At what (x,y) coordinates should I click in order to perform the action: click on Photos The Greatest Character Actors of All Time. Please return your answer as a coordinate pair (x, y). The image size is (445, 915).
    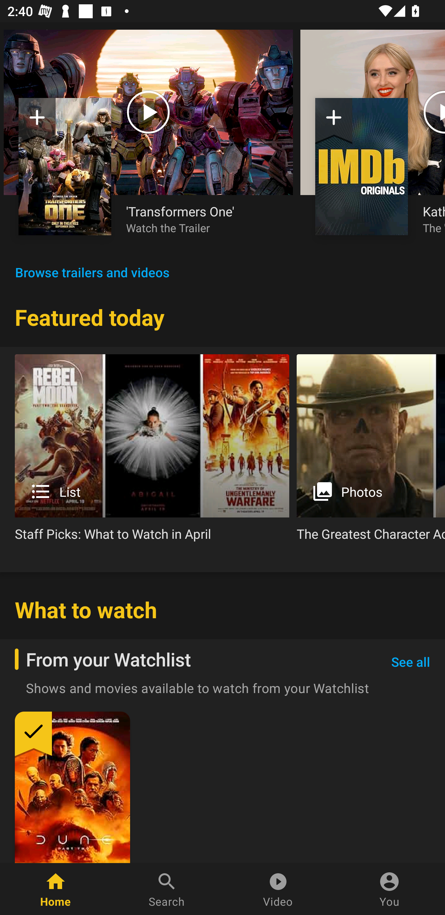
    Looking at the image, I should click on (371, 452).